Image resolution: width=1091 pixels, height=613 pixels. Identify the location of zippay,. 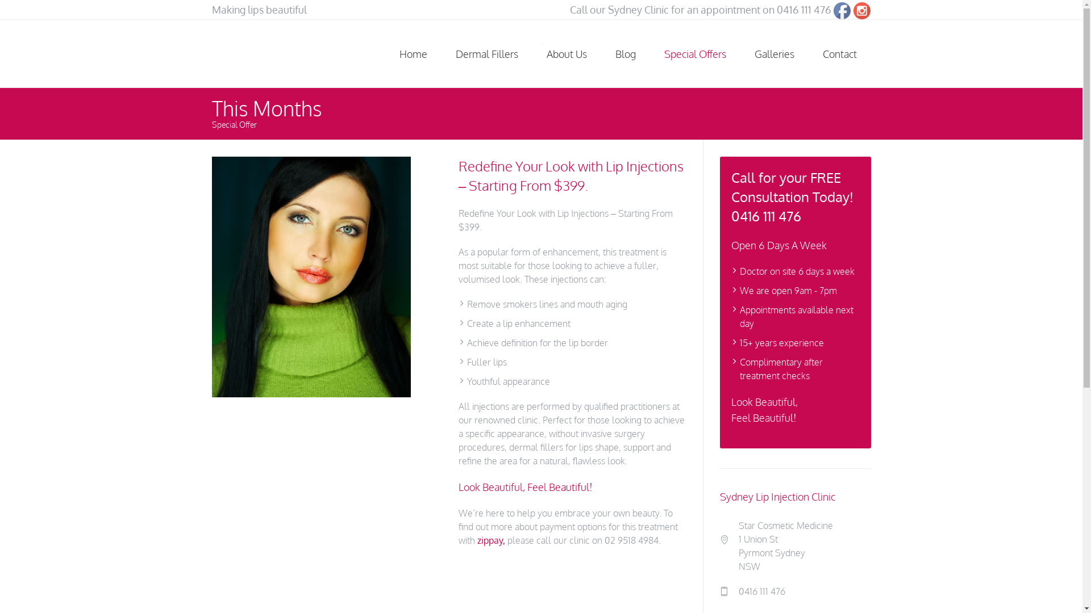
(491, 540).